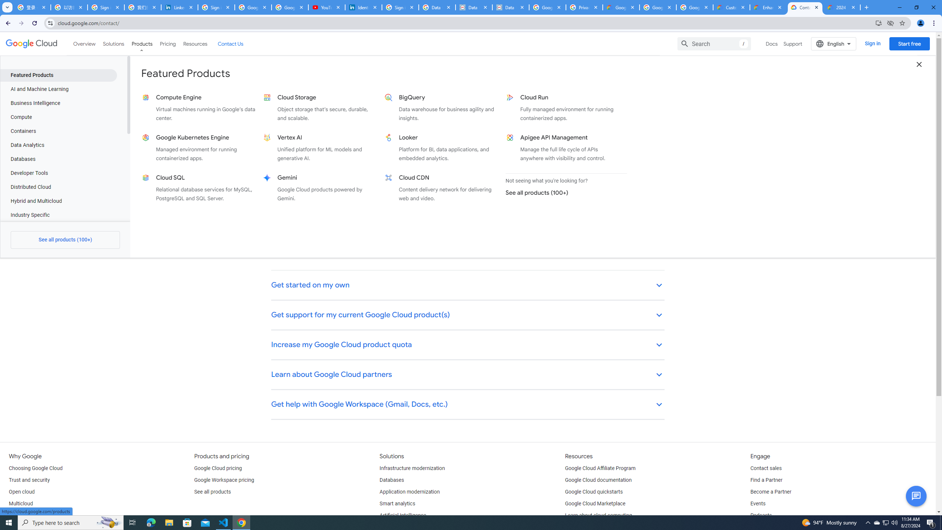 This screenshot has width=942, height=530. Describe the element at coordinates (403, 515) in the screenshot. I see `Artificial Intelligence` at that location.